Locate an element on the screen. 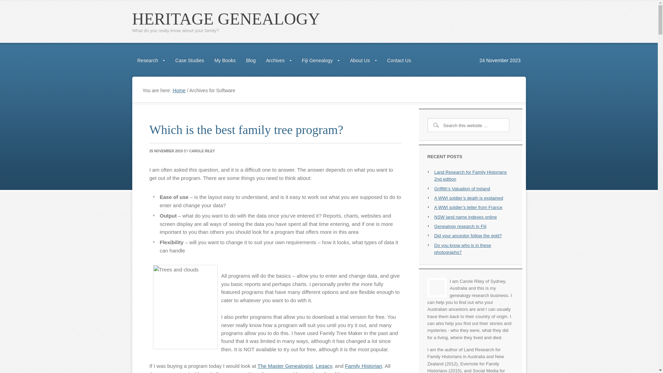 The height and width of the screenshot is (373, 663). Did your ancestor follow the gold? is located at coordinates (468, 236).